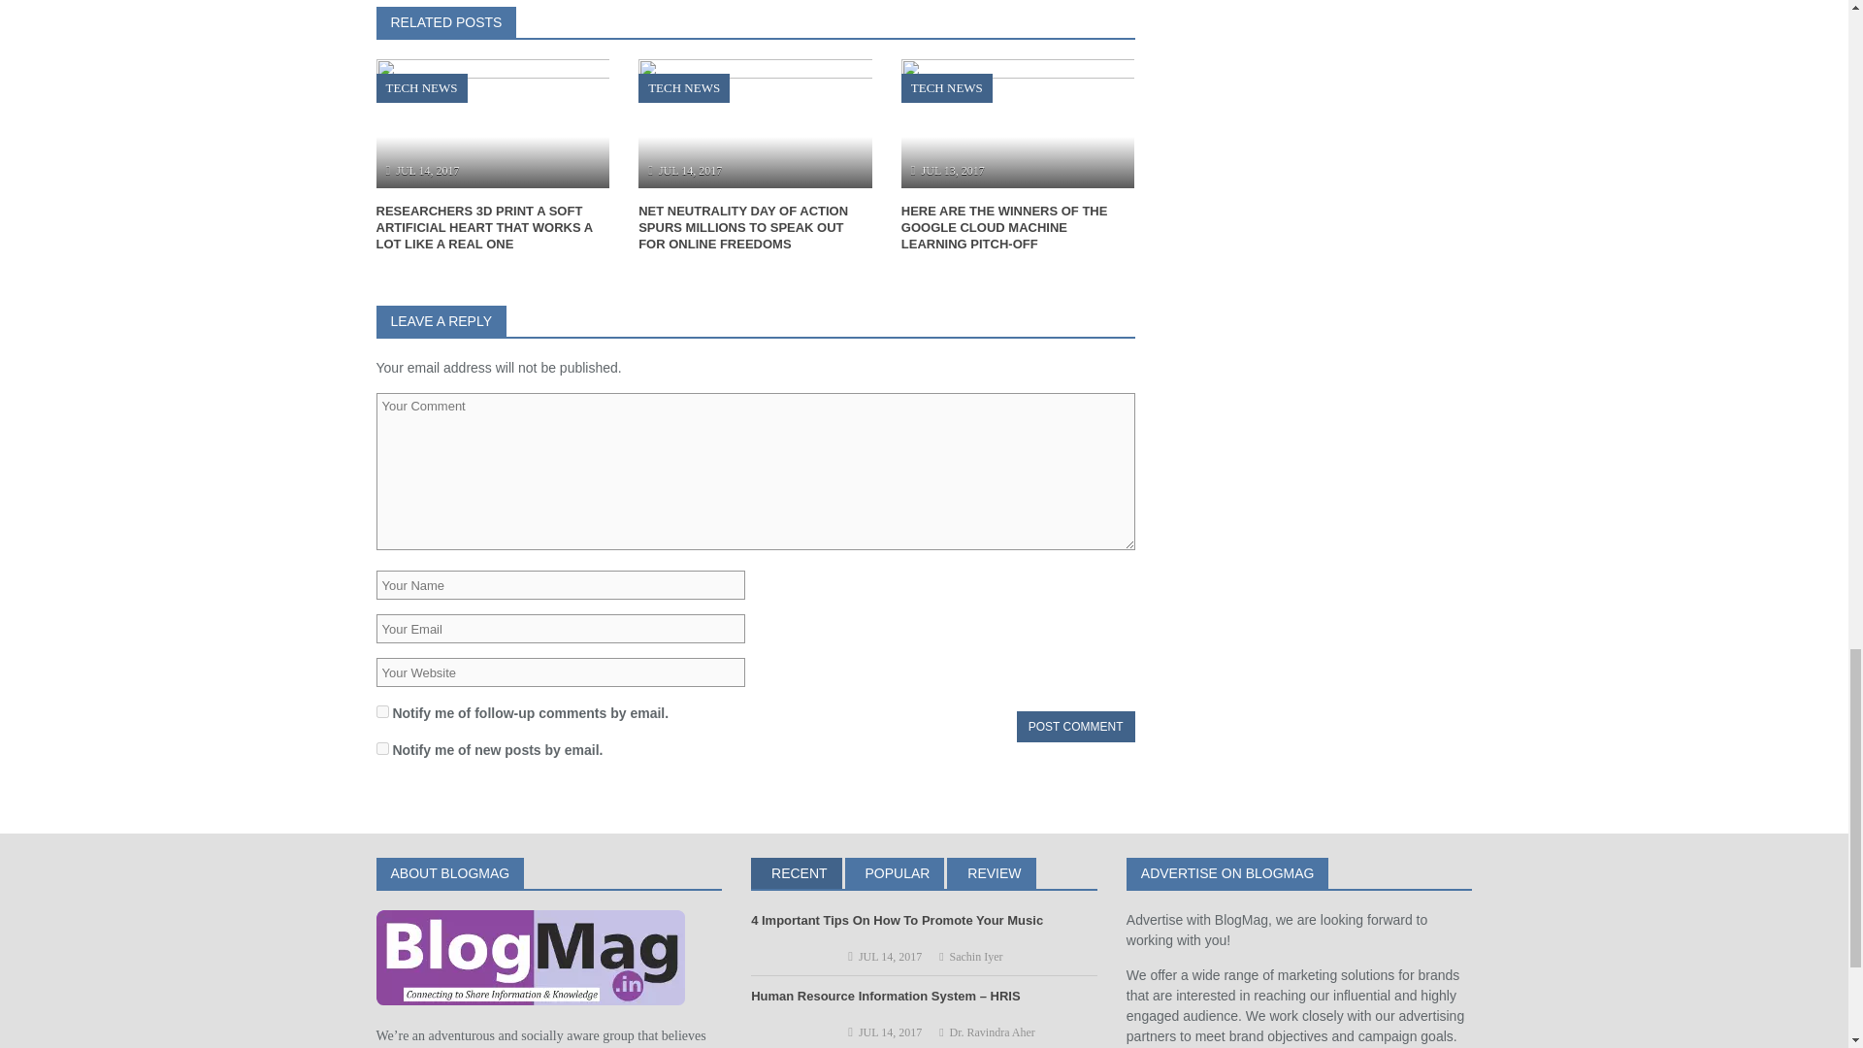  What do you see at coordinates (691, 170) in the screenshot?
I see `Friday, July 14, 2017, 3:05 am` at bounding box center [691, 170].